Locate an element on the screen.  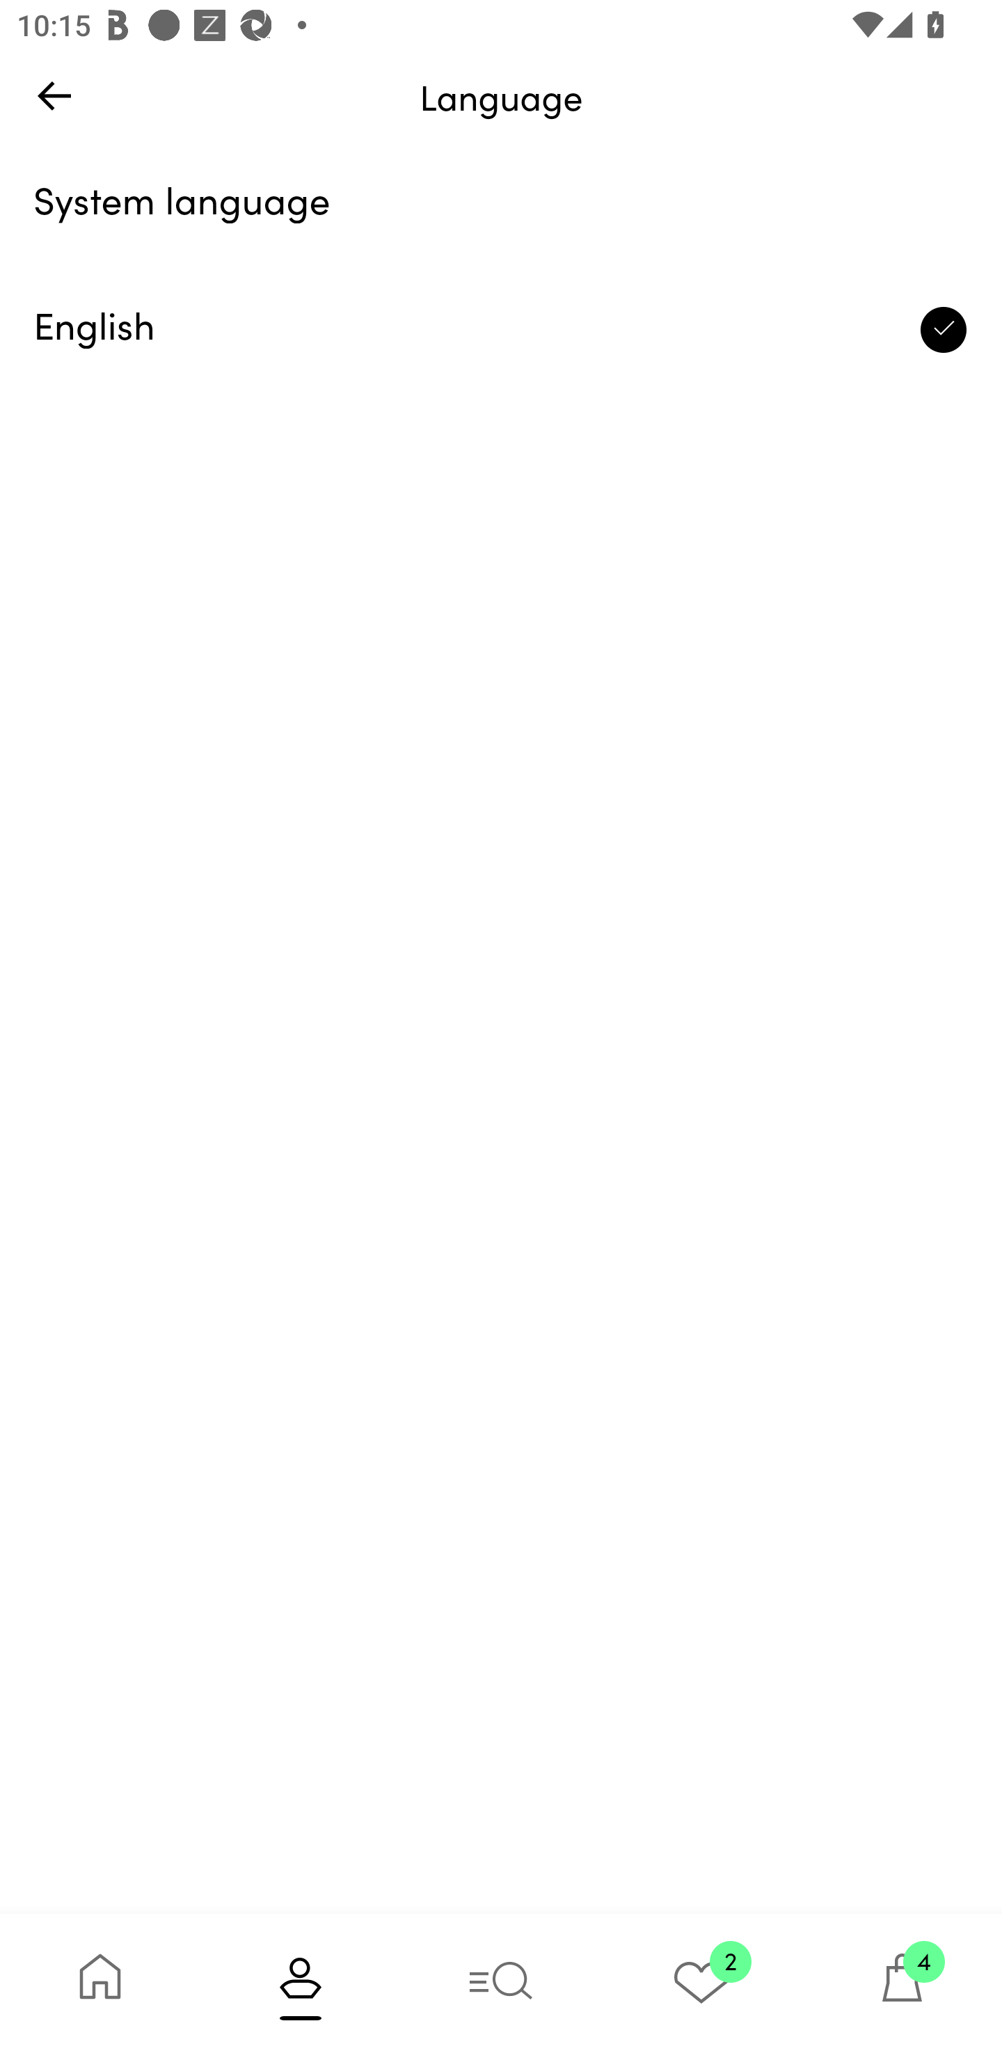
System language is located at coordinates (501, 205).